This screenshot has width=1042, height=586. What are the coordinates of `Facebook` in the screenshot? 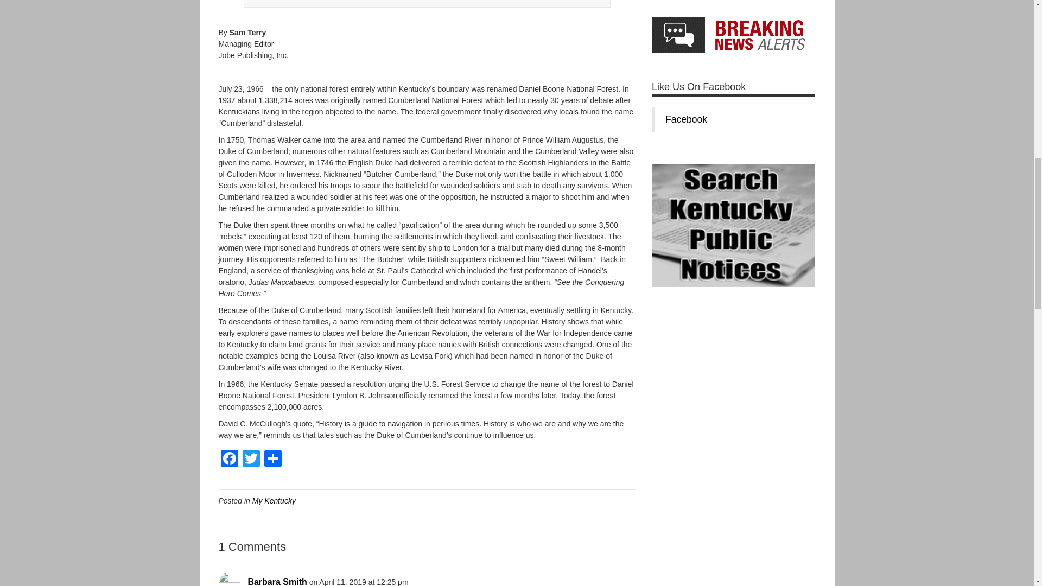 It's located at (228, 460).